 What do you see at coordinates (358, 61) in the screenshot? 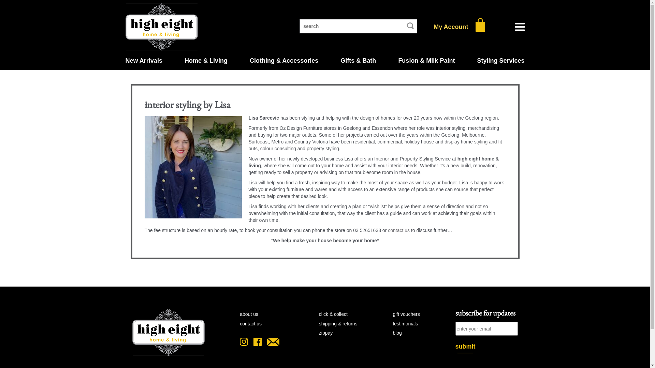
I see `Gifts & Bath` at bounding box center [358, 61].